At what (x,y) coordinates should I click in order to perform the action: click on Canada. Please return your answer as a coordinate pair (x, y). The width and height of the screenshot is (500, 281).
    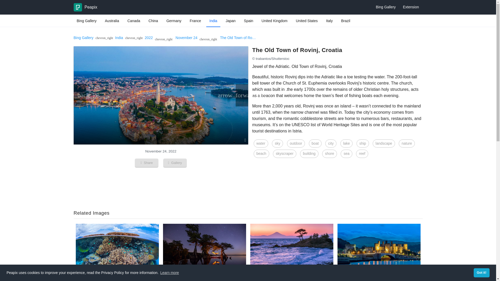
    Looking at the image, I should click on (133, 21).